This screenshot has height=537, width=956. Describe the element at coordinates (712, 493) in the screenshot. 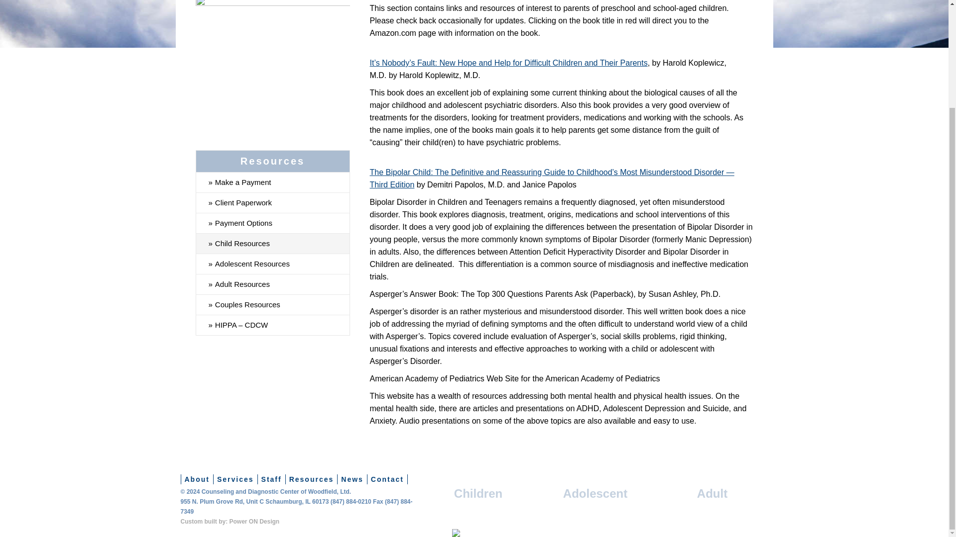

I see `Adult Services` at that location.